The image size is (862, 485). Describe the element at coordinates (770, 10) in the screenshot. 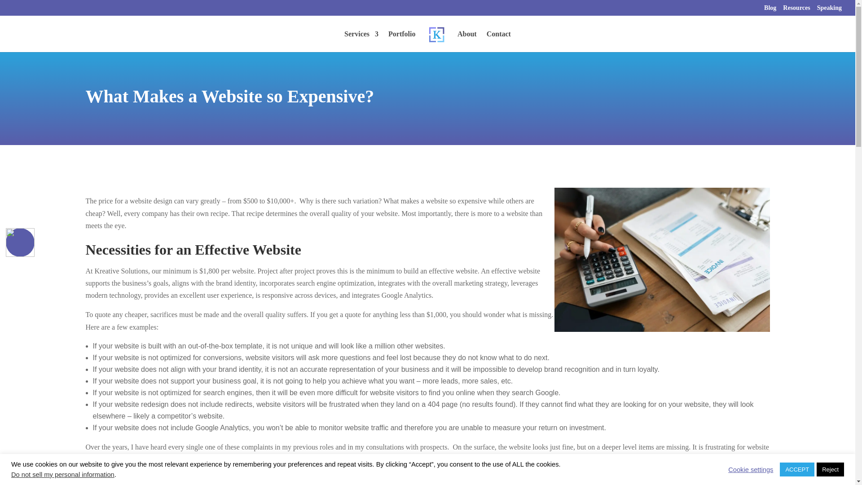

I see `Blog` at that location.